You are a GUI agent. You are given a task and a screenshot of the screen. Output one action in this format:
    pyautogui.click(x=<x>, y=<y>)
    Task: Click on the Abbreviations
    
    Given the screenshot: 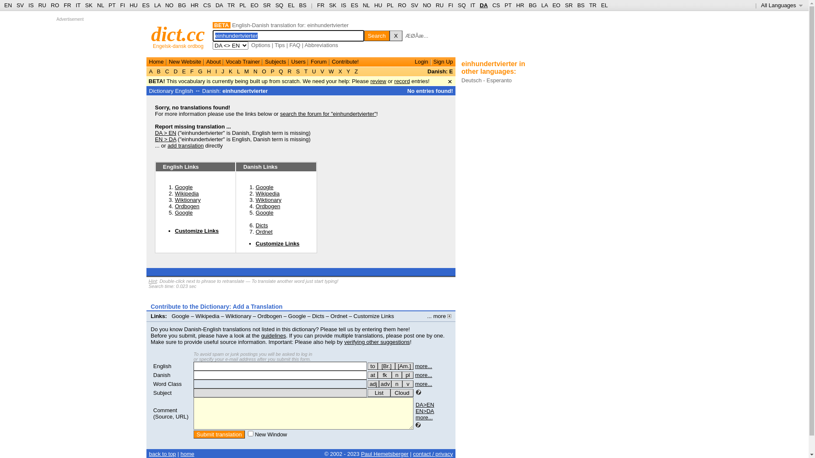 What is the action you would take?
    pyautogui.click(x=322, y=45)
    